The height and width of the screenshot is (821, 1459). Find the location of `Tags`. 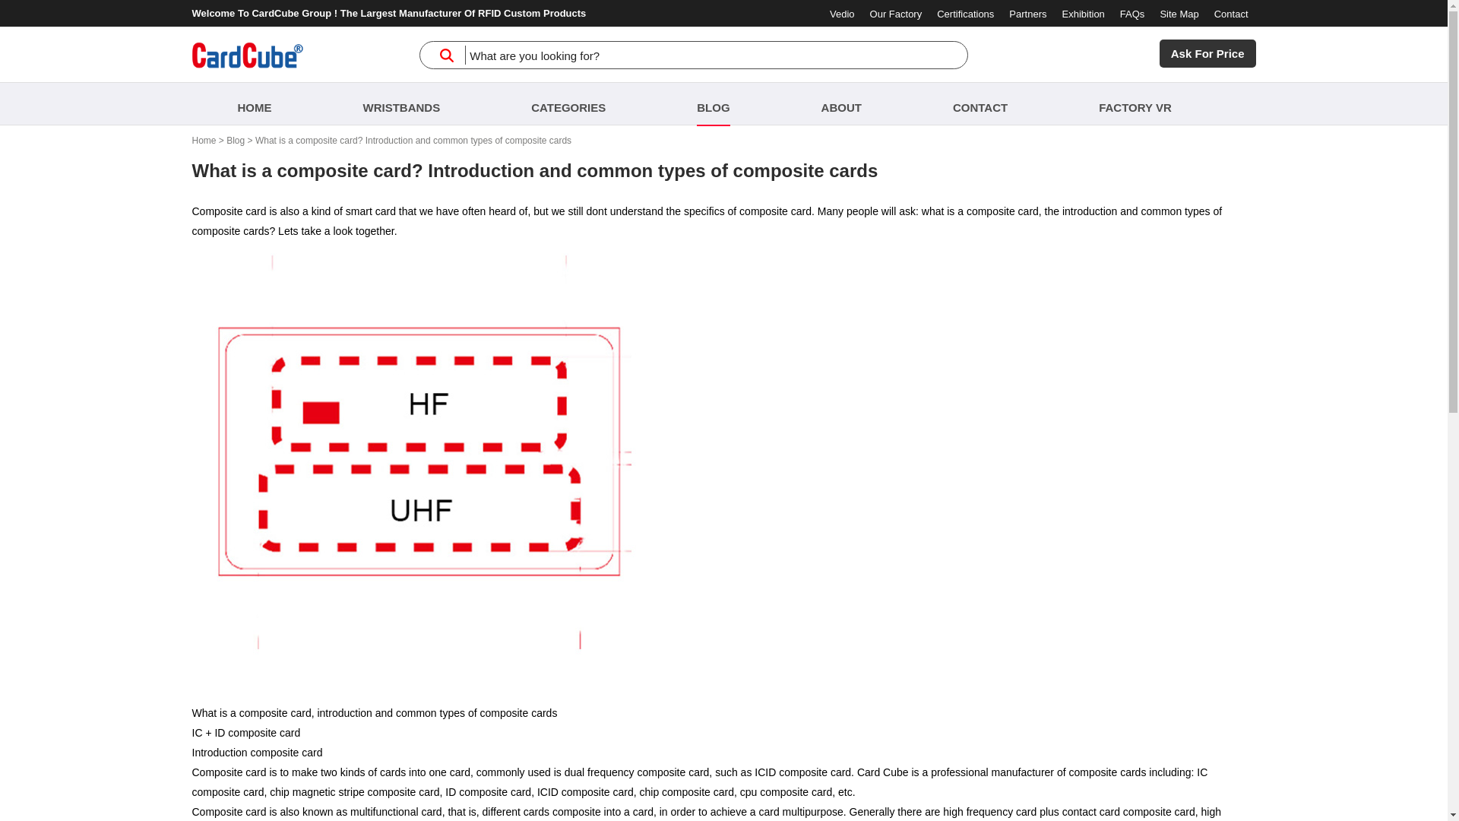

Tags is located at coordinates (401, 103).